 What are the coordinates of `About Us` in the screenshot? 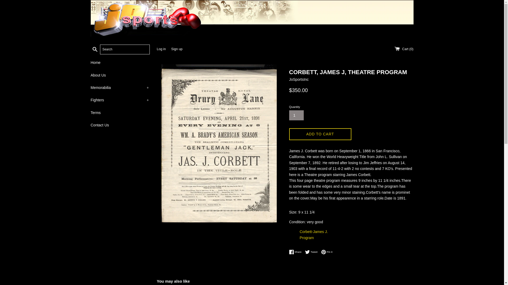 It's located at (120, 75).